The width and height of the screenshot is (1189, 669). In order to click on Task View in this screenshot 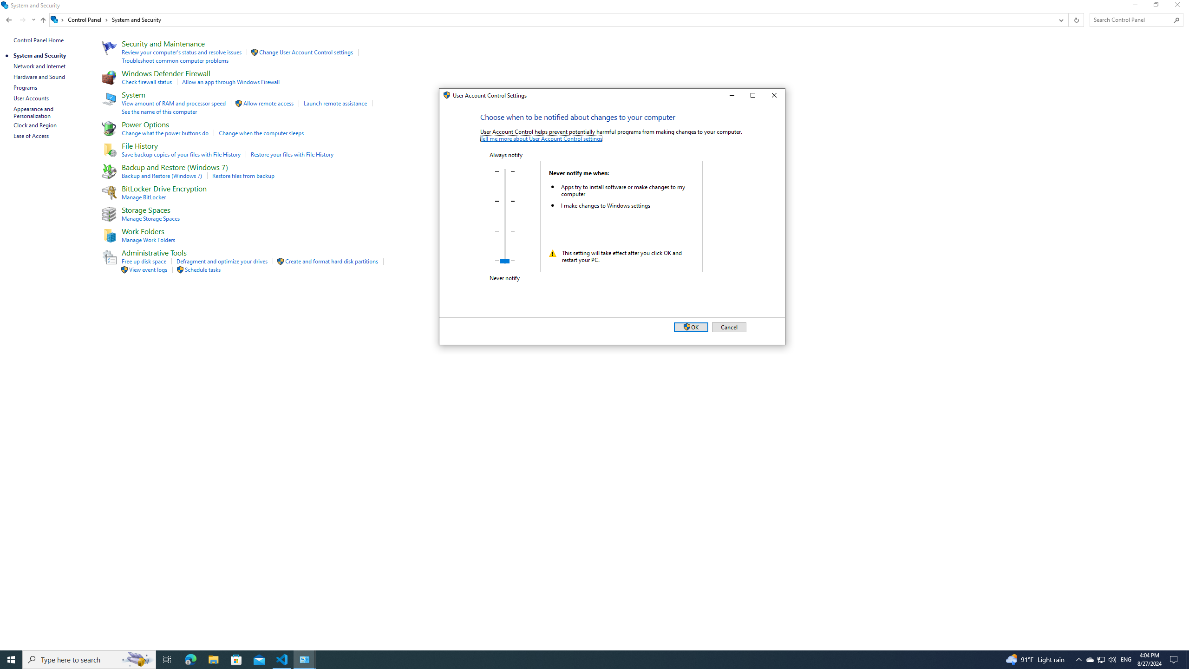, I will do `click(1090, 660)`.